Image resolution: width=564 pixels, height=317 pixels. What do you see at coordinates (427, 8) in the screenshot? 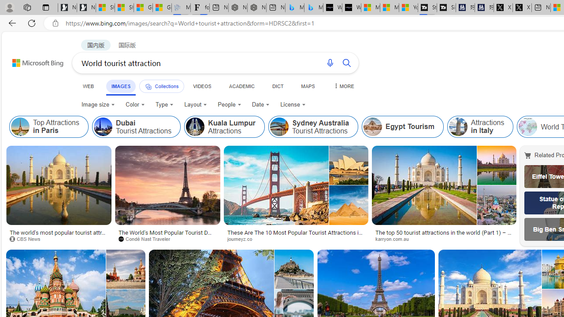
I see `Streaming Coverage | T3` at bounding box center [427, 8].